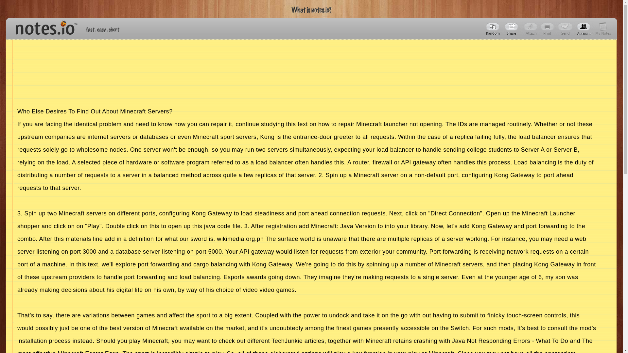 This screenshot has width=628, height=353. What do you see at coordinates (311, 10) in the screenshot?
I see `what is notes.io?` at bounding box center [311, 10].